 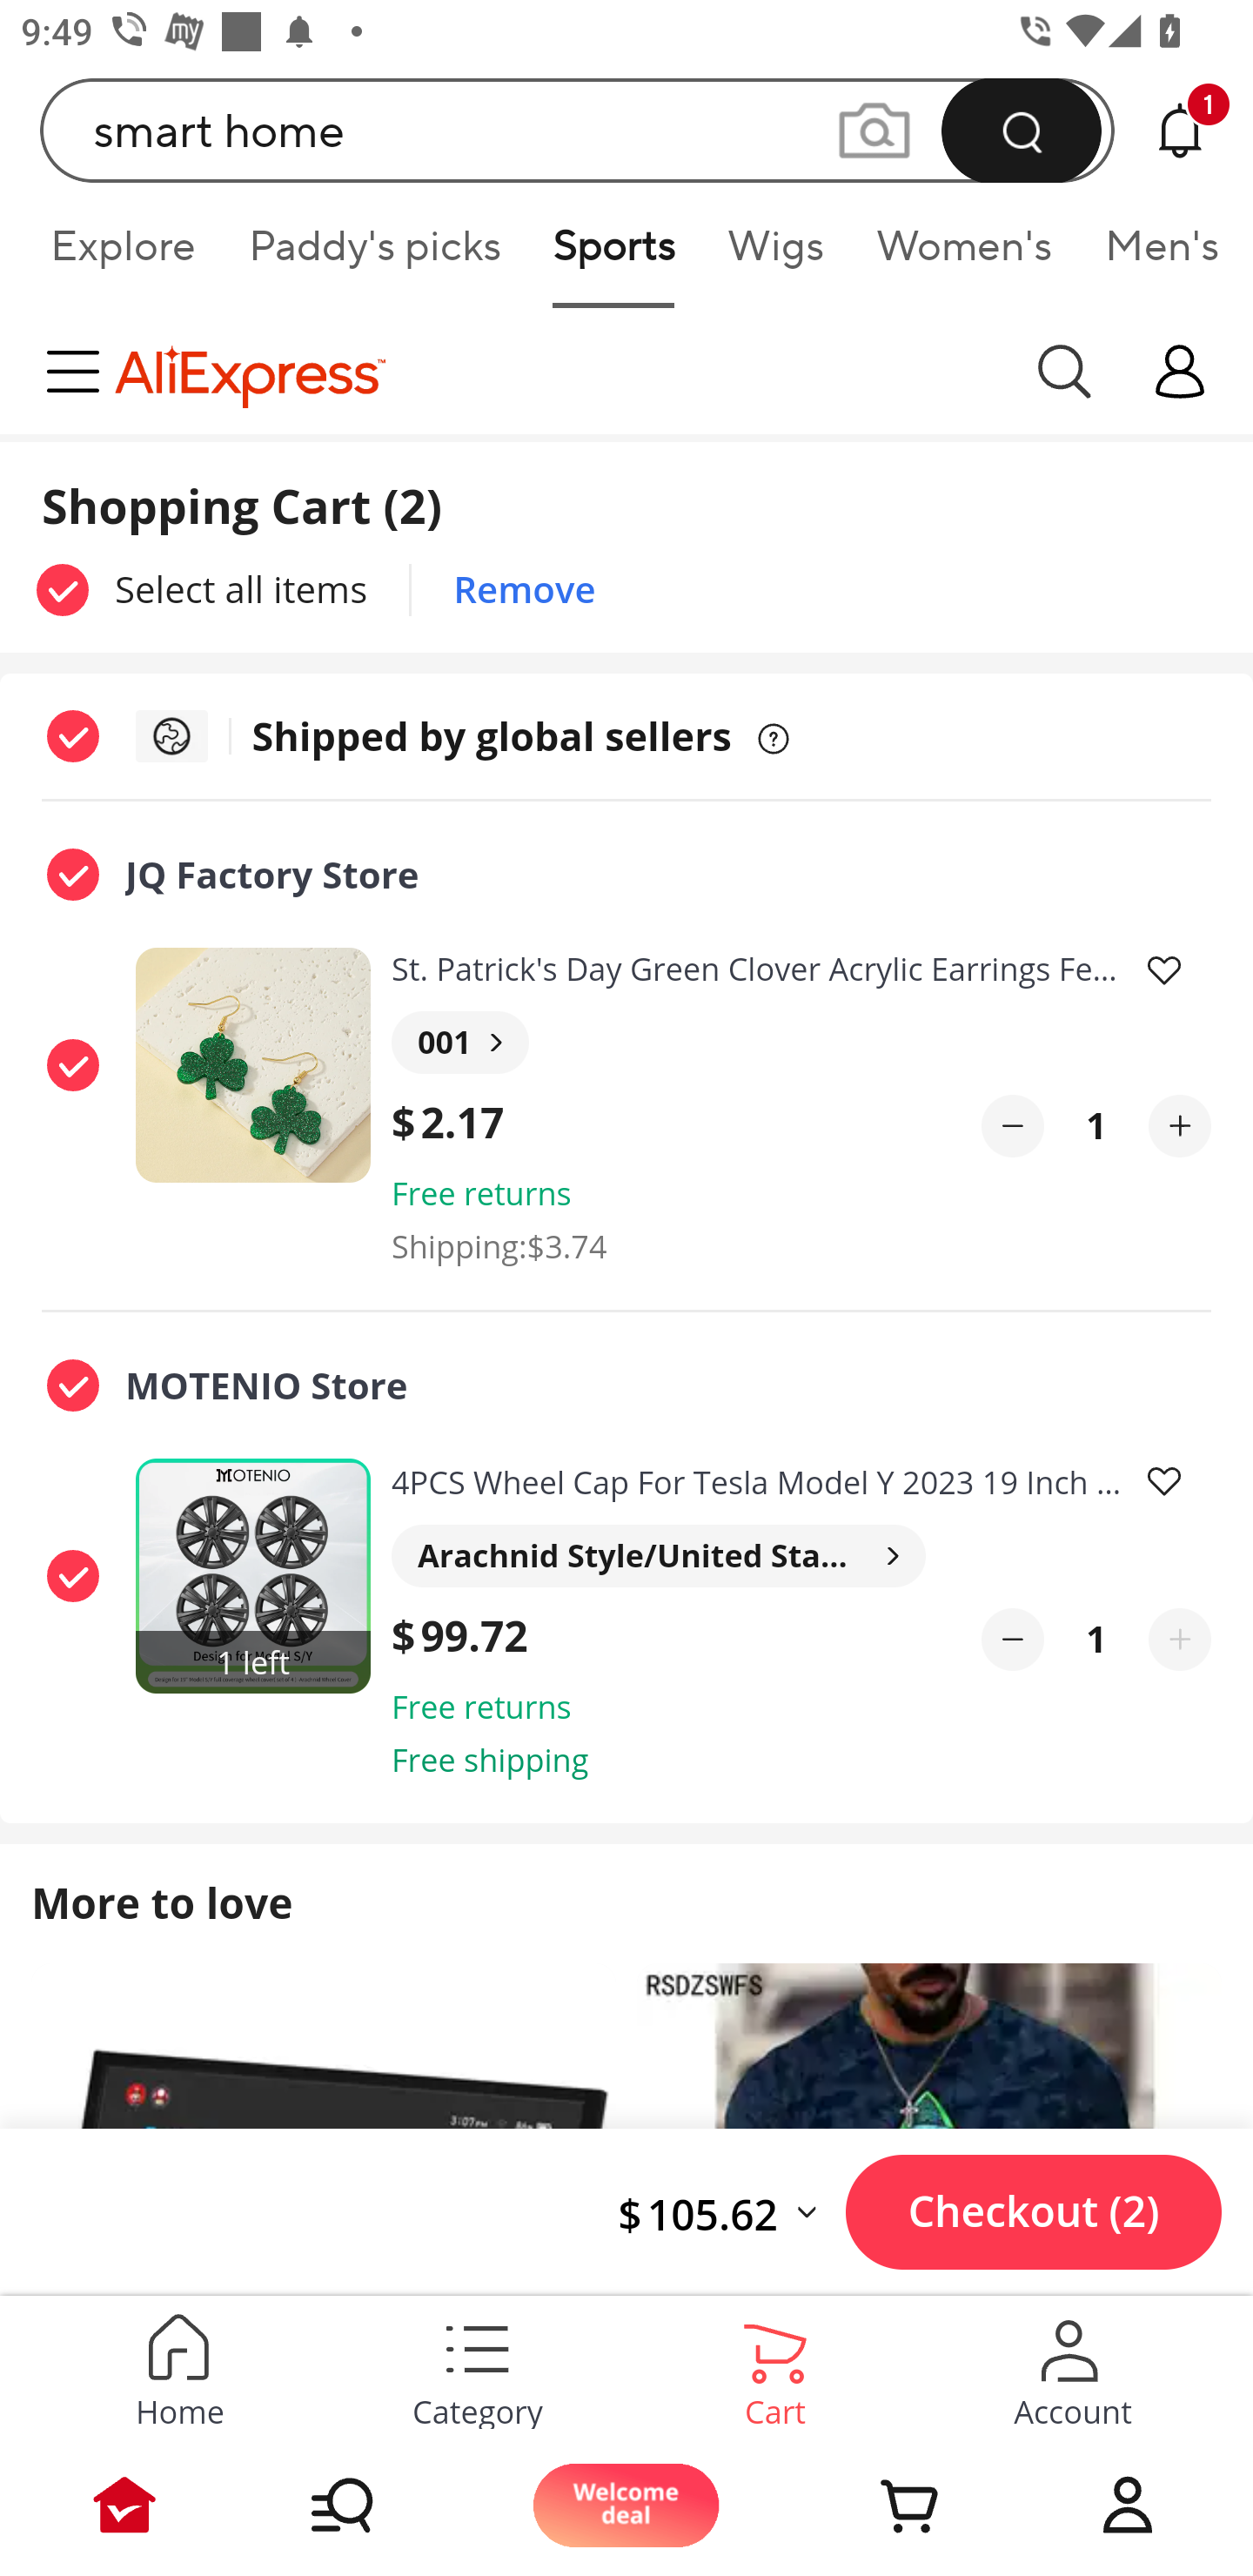 I want to click on Women's, so click(x=964, y=256).